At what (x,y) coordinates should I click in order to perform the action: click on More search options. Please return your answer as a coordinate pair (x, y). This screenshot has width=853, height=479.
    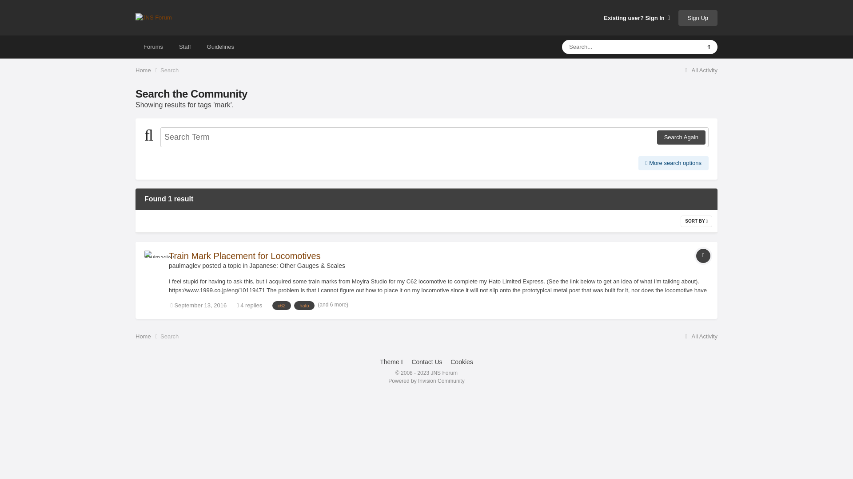
    Looking at the image, I should click on (674, 163).